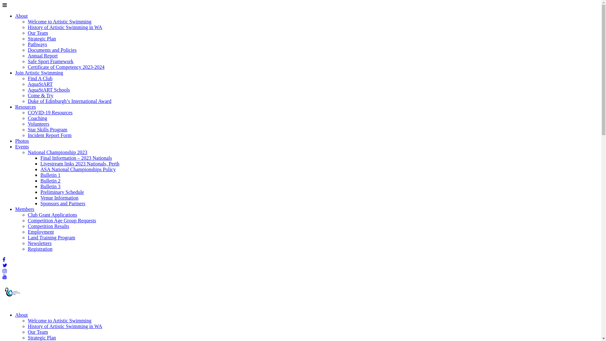 The height and width of the screenshot is (341, 606). I want to click on Incident Report Form, so click(50, 135).